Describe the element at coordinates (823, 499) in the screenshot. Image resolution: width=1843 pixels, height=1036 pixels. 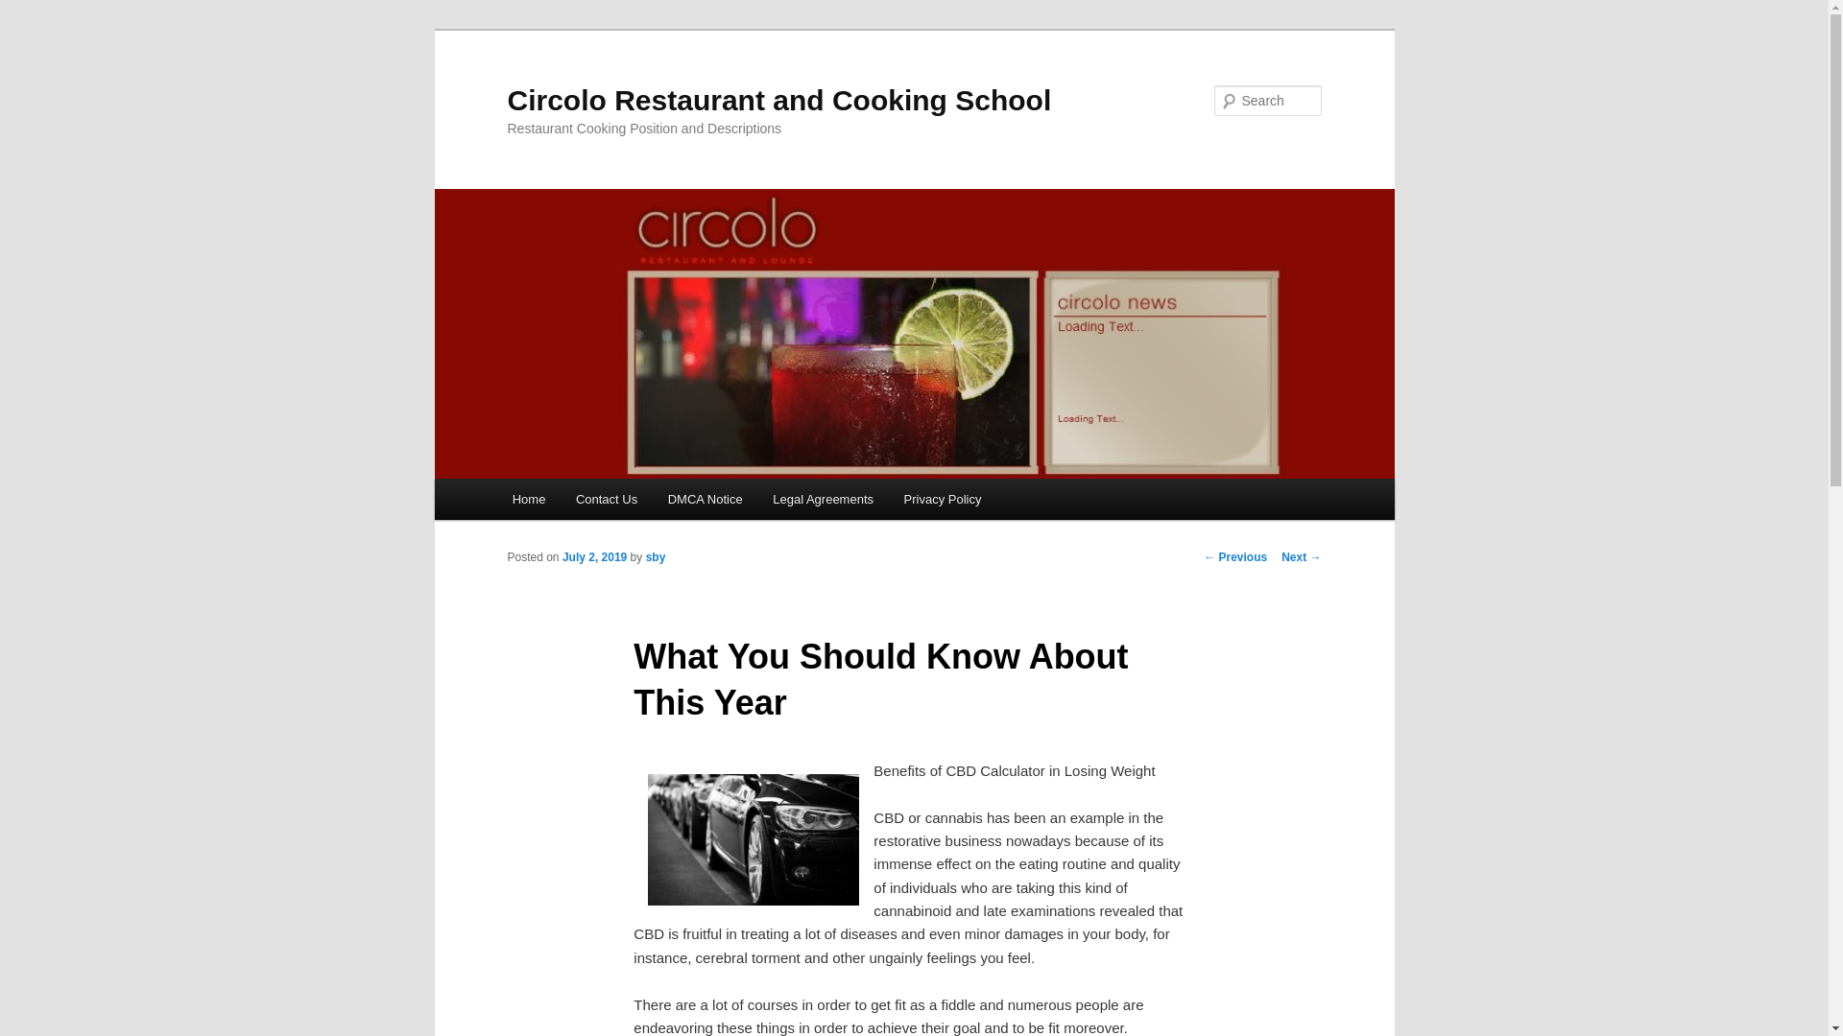
I see `Legal Agreements` at that location.